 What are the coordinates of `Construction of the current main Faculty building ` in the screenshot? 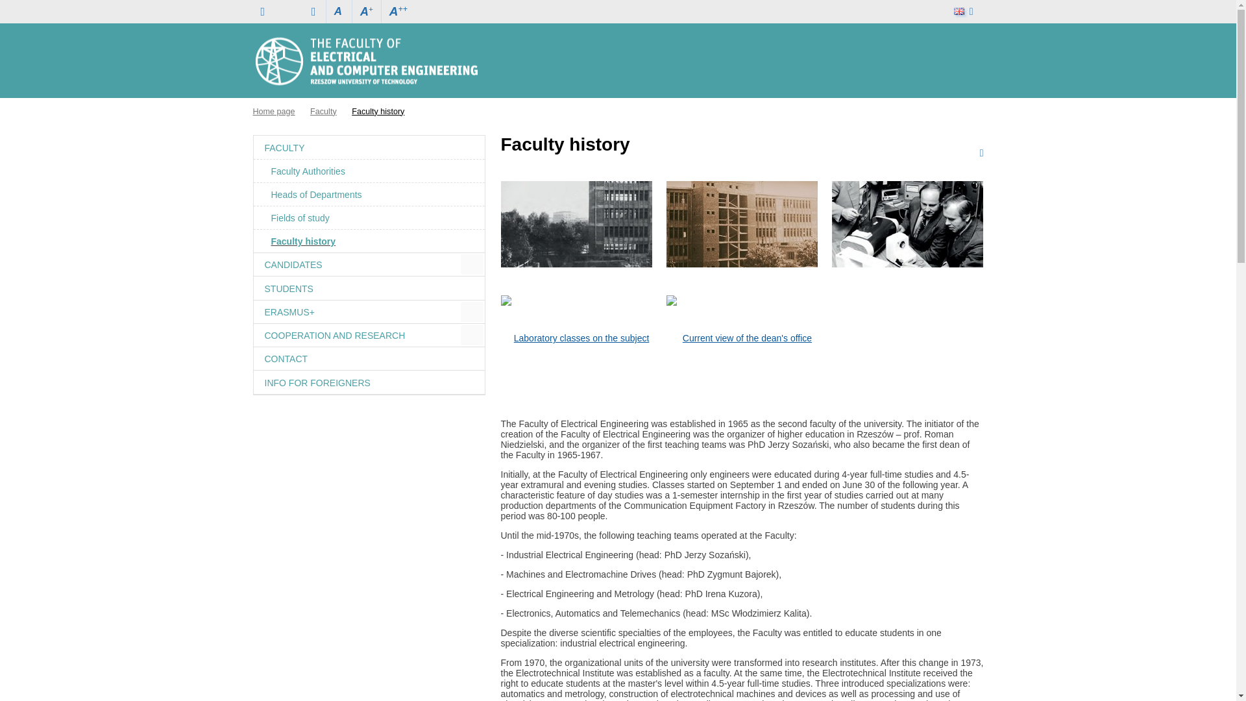 It's located at (742, 223).